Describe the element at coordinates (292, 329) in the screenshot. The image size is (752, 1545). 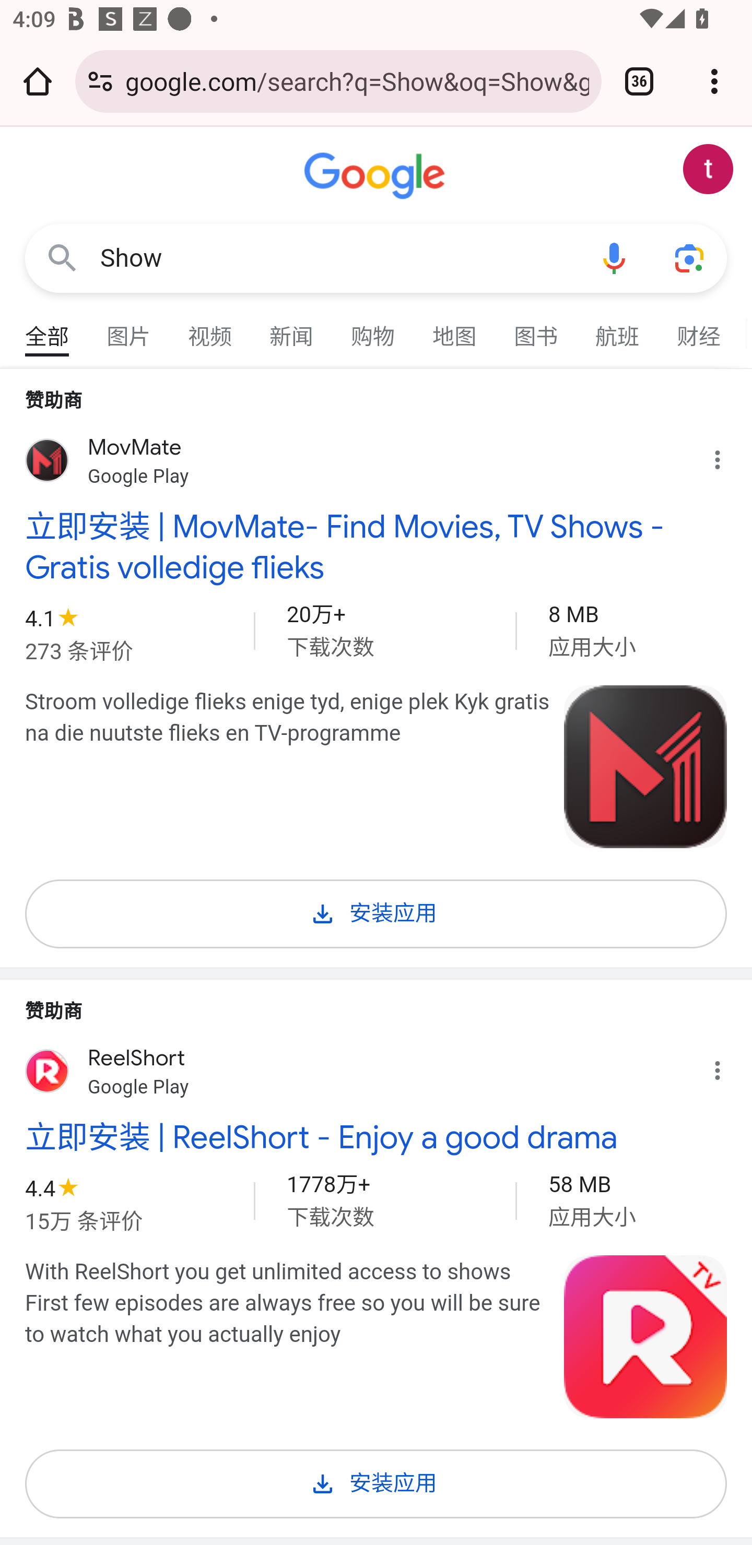
I see `新闻` at that location.